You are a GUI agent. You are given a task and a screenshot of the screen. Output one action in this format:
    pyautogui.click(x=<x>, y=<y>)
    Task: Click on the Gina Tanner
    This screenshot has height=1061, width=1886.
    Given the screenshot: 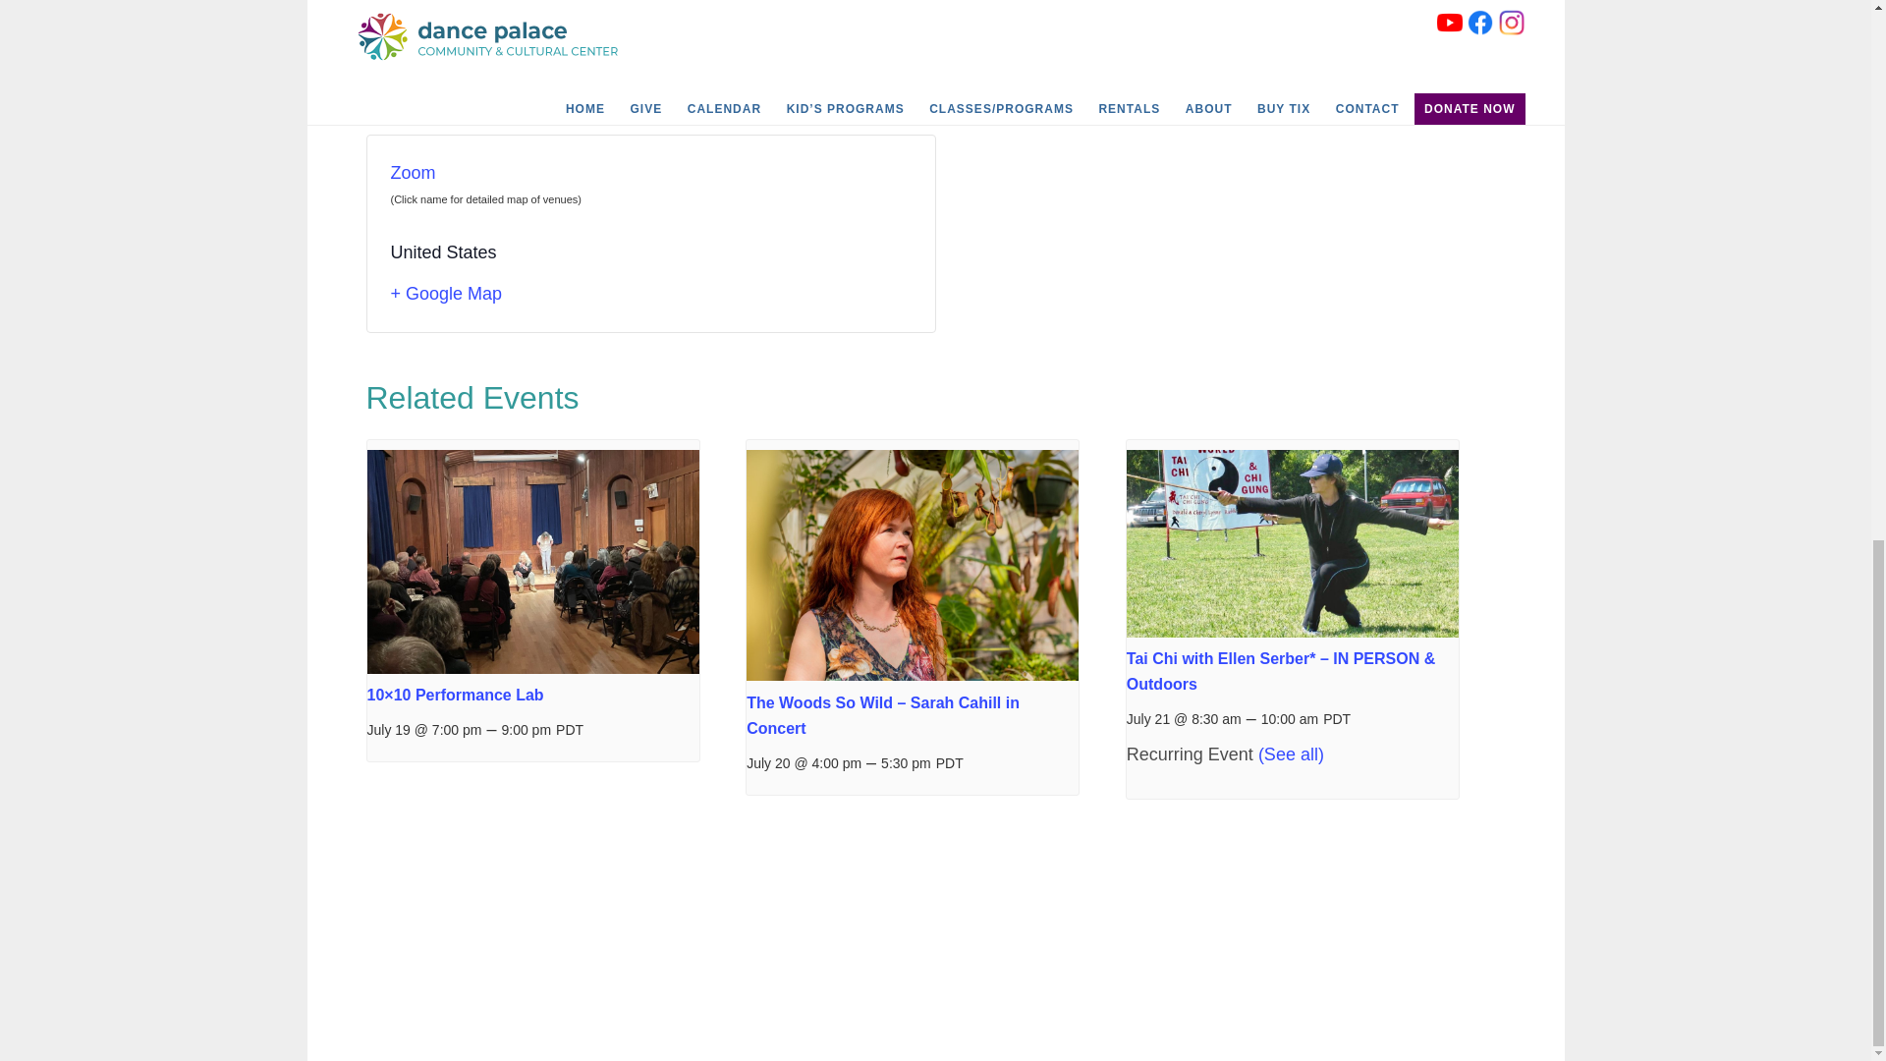 What is the action you would take?
    pyautogui.click(x=414, y=55)
    